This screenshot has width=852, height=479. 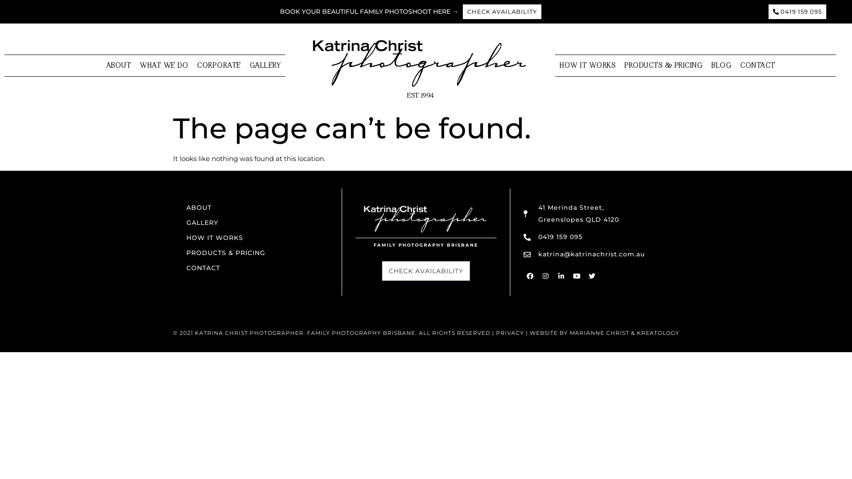 What do you see at coordinates (722, 66) in the screenshot?
I see `BLOG` at bounding box center [722, 66].